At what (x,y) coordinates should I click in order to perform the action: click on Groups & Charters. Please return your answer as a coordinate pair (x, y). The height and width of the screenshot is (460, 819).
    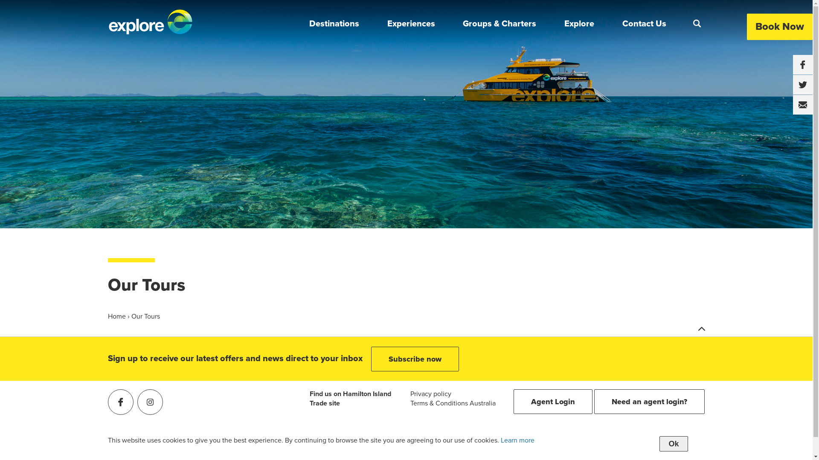
    Looking at the image, I should click on (500, 24).